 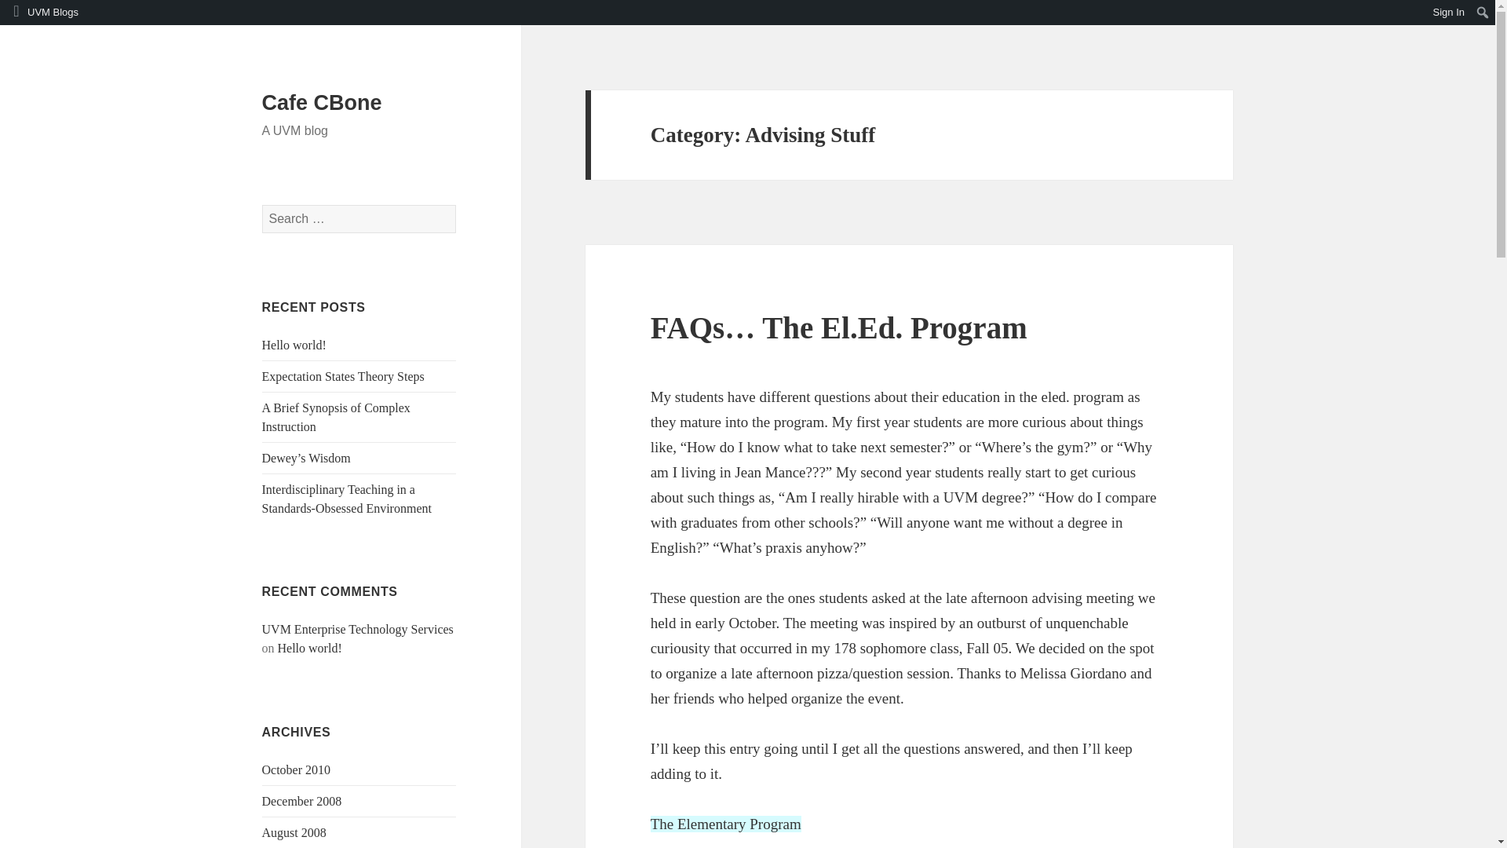 I want to click on A Brief Synopsis of Complex Instruction, so click(x=336, y=416).